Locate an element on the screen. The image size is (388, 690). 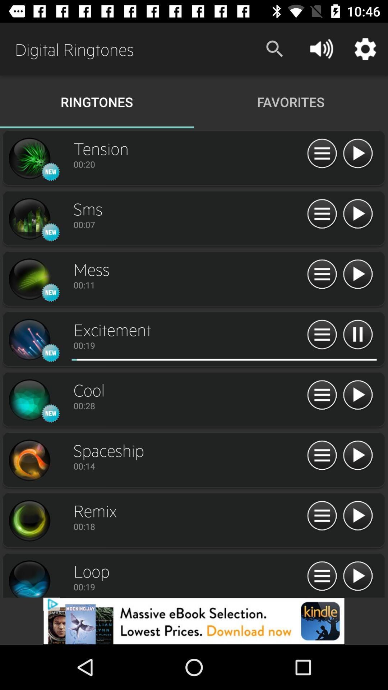
off button is located at coordinates (358, 214).